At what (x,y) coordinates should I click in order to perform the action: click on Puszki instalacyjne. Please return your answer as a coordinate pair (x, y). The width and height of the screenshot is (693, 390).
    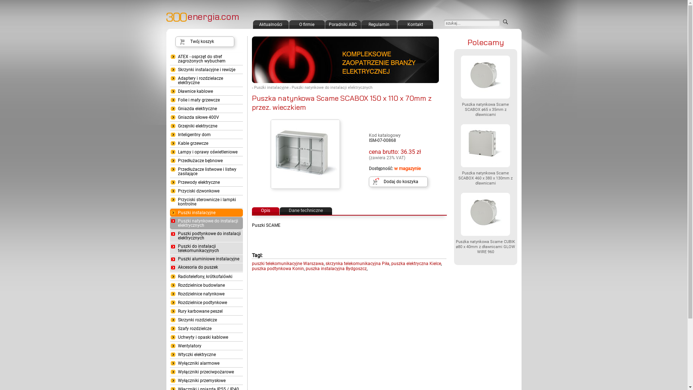
    Looking at the image, I should click on (271, 87).